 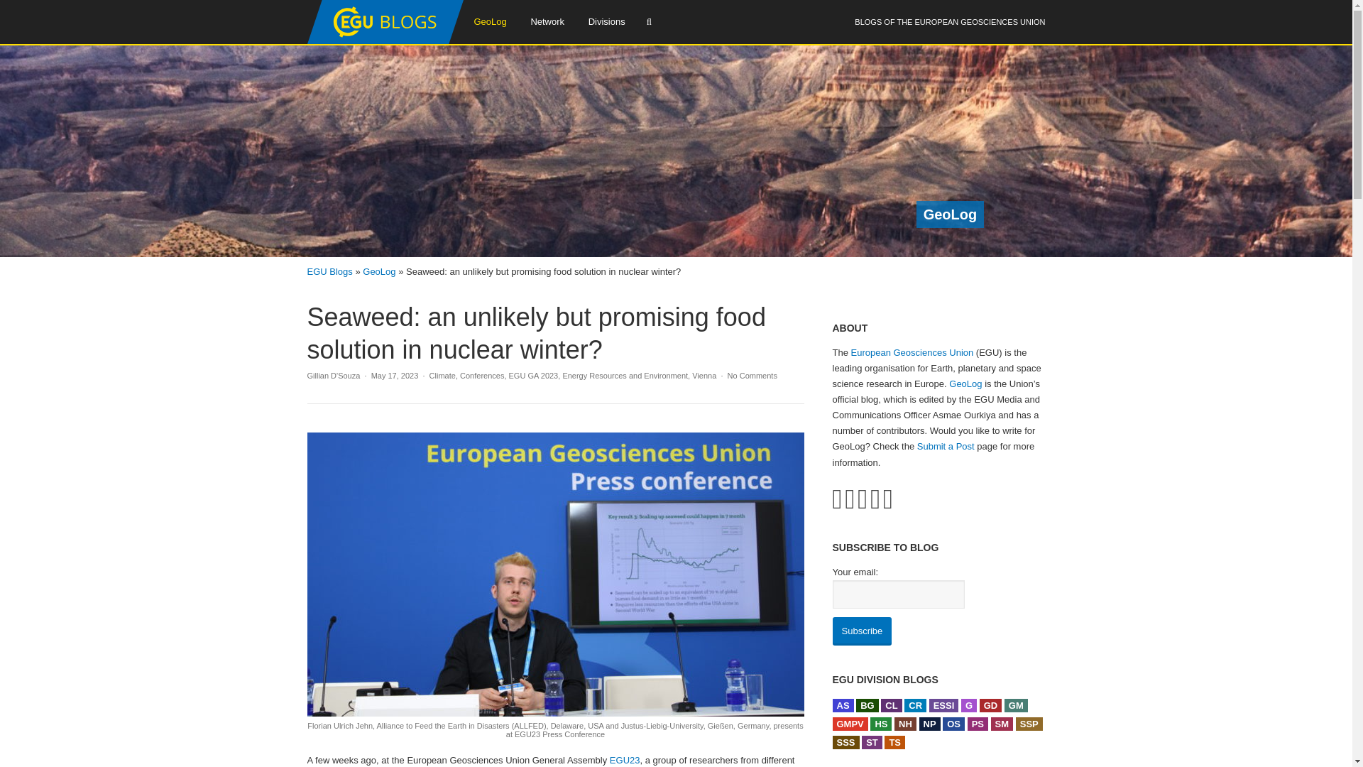 I want to click on Find us on Instagram, so click(x=887, y=499).